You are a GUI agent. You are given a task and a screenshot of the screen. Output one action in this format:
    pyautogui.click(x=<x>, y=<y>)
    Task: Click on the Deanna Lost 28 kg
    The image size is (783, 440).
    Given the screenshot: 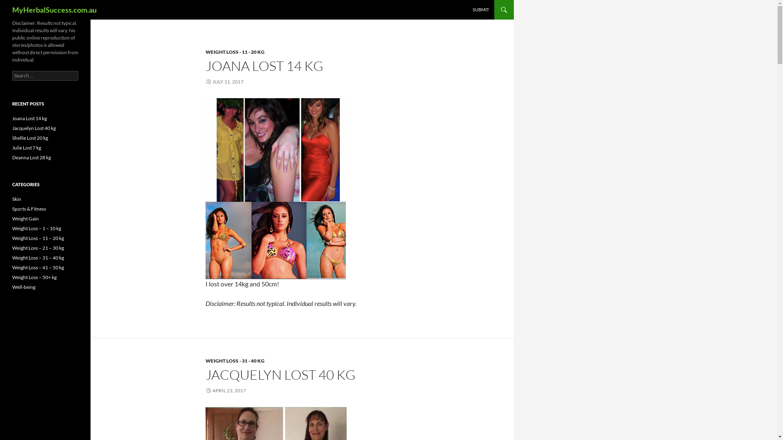 What is the action you would take?
    pyautogui.click(x=32, y=157)
    